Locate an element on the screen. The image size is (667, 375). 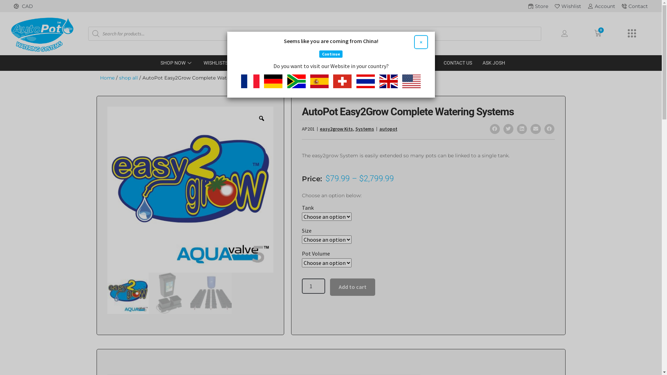
CATALOGUE is located at coordinates (382, 63).